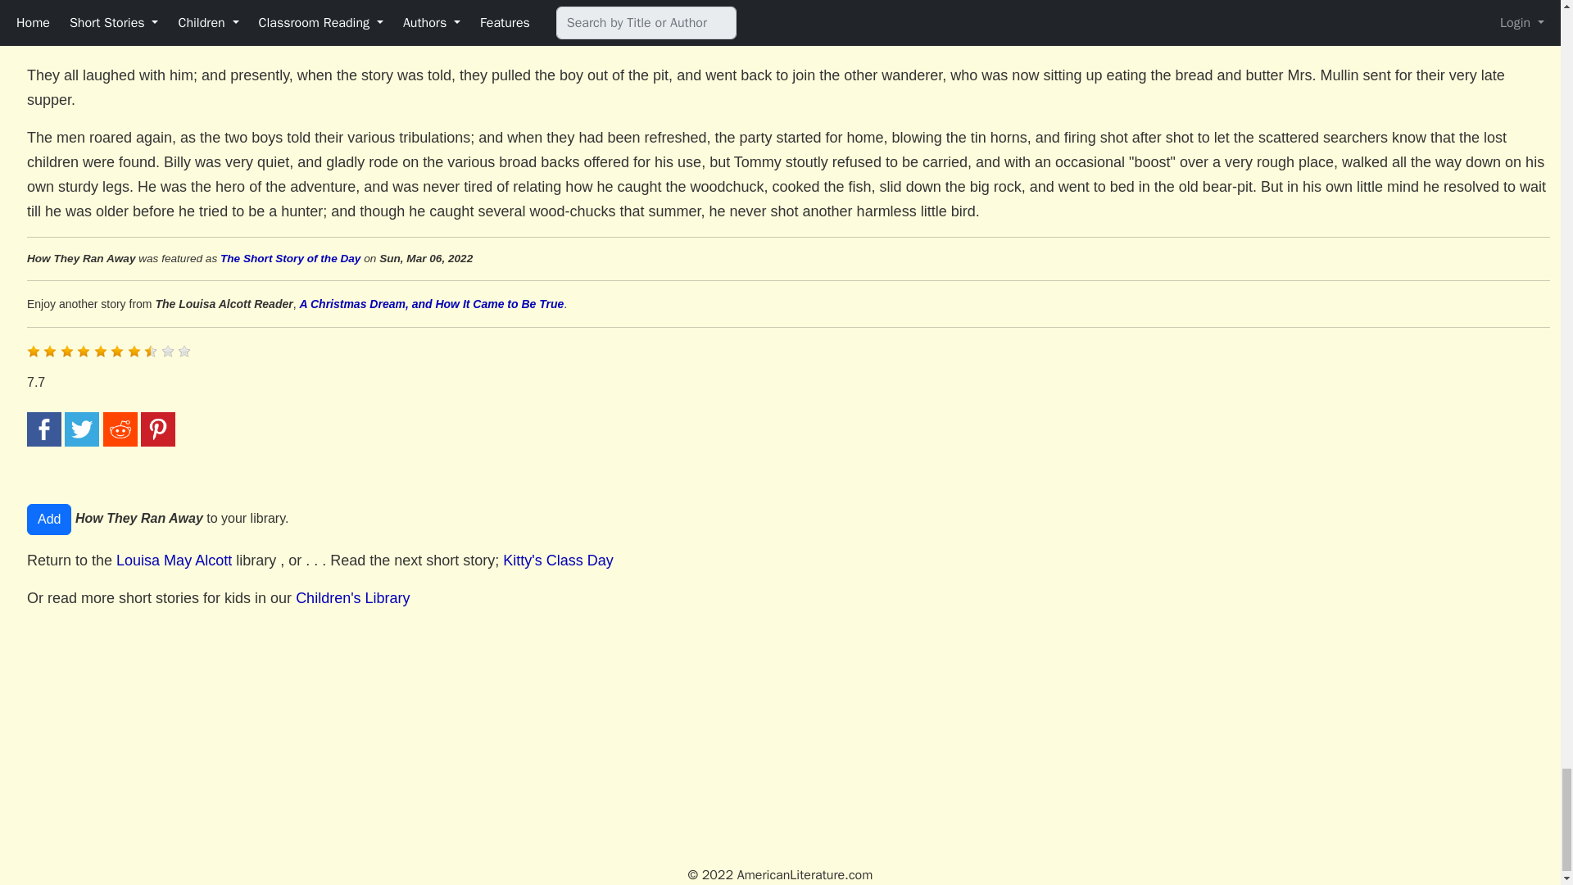 The height and width of the screenshot is (885, 1573). Describe the element at coordinates (134, 352) in the screenshot. I see `7 - Very Good - recommended ` at that location.